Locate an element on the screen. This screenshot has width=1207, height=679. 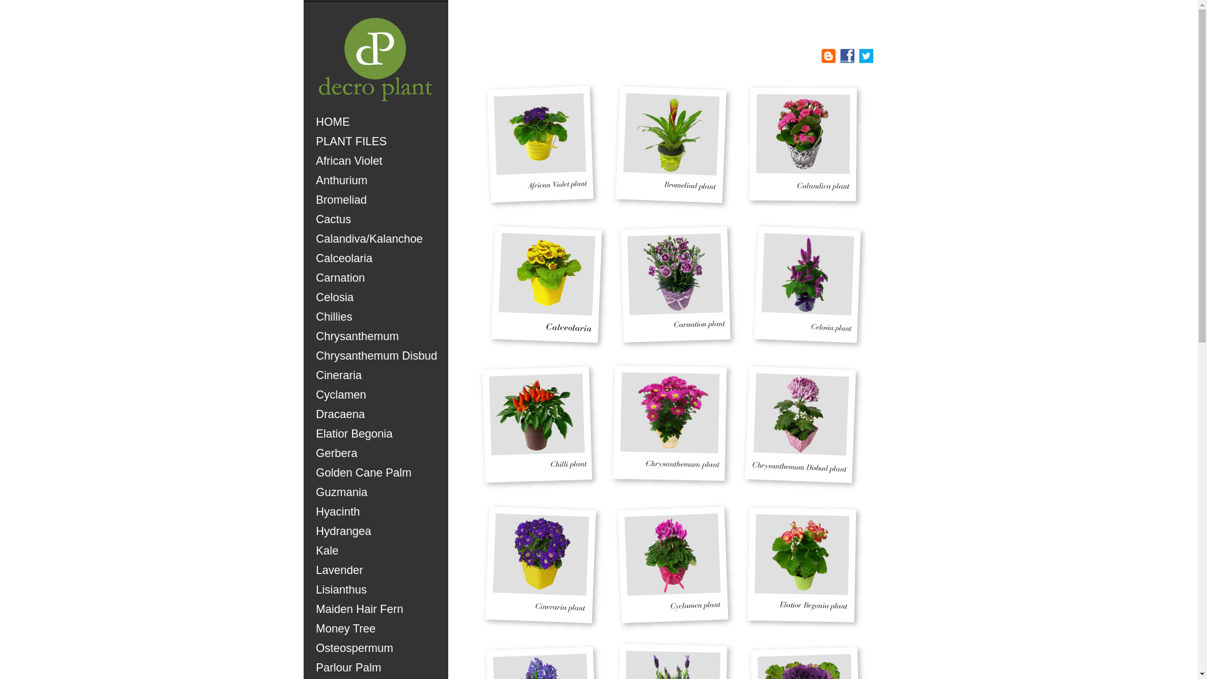
Osteospermum is located at coordinates (377, 649).